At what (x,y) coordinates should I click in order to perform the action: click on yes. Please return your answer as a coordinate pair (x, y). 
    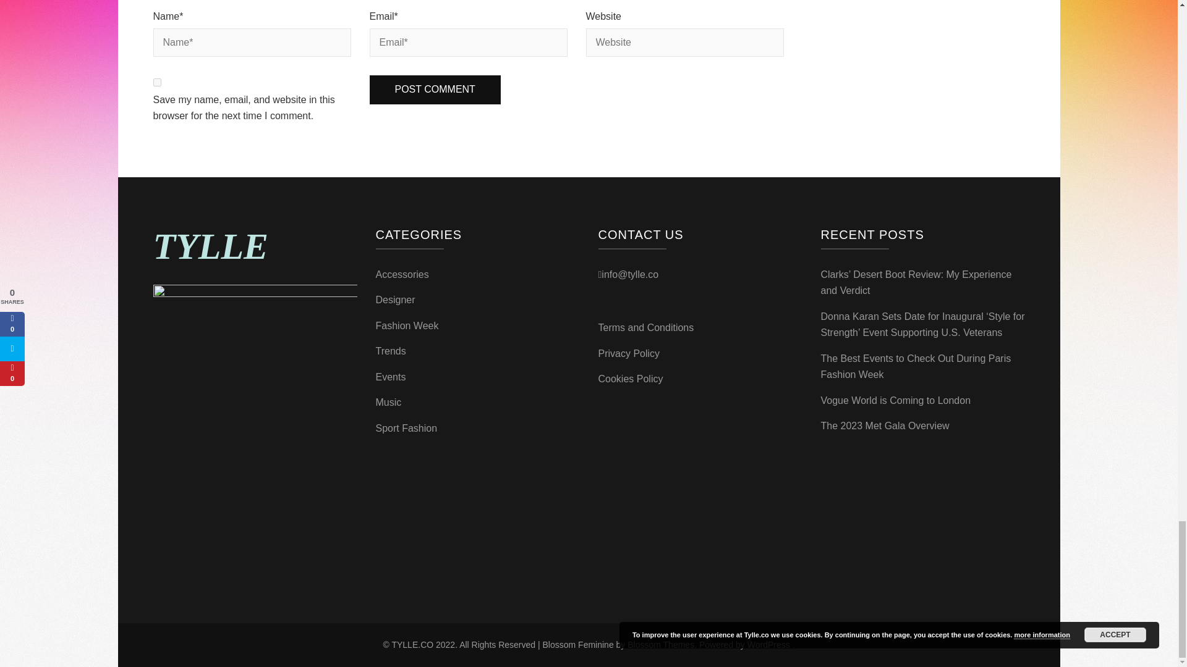
    Looking at the image, I should click on (157, 83).